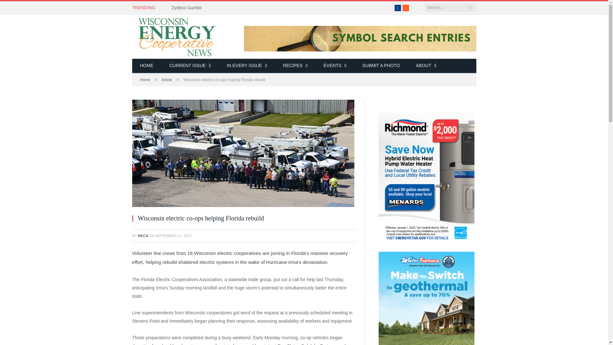 The width and height of the screenshot is (613, 345). I want to click on Wisconsin Electric Cooperative News, so click(176, 36).